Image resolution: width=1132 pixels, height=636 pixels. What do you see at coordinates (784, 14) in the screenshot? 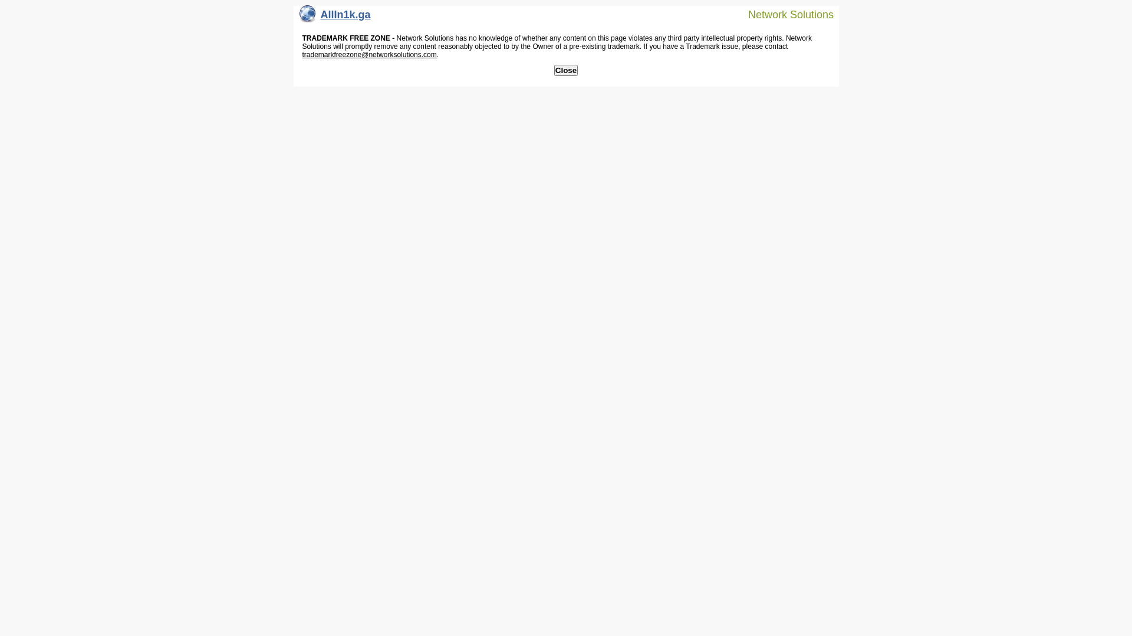
I see `Network Solutions` at bounding box center [784, 14].